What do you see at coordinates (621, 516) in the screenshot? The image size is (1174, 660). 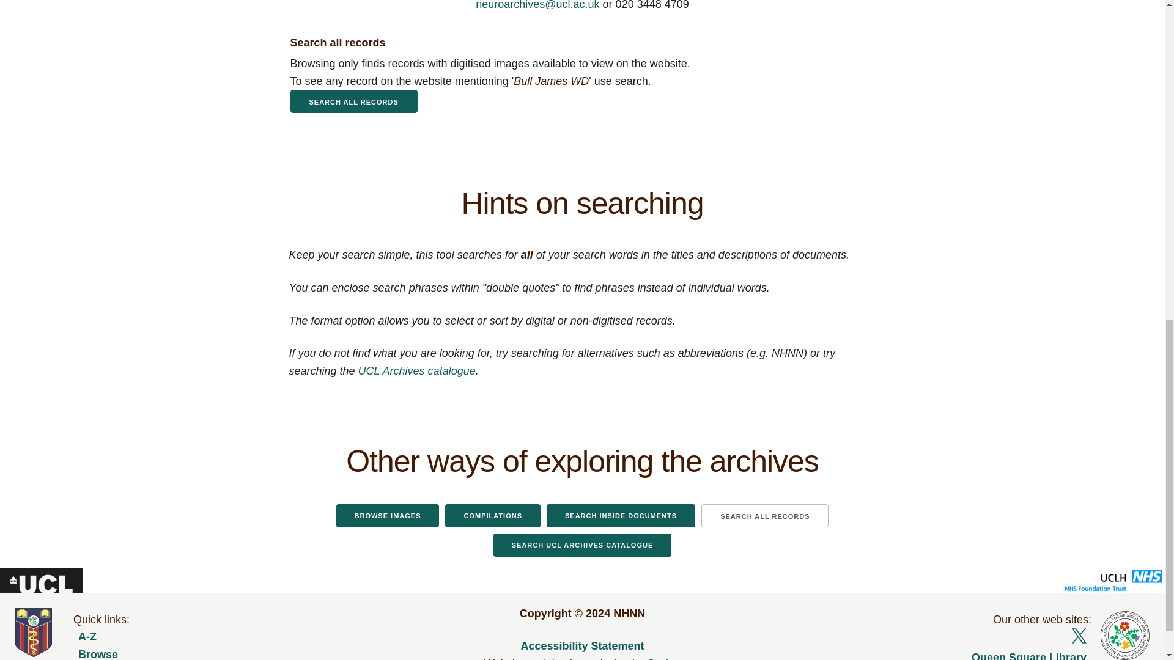 I see `SEARCH INSIDE DOCUMENTS` at bounding box center [621, 516].